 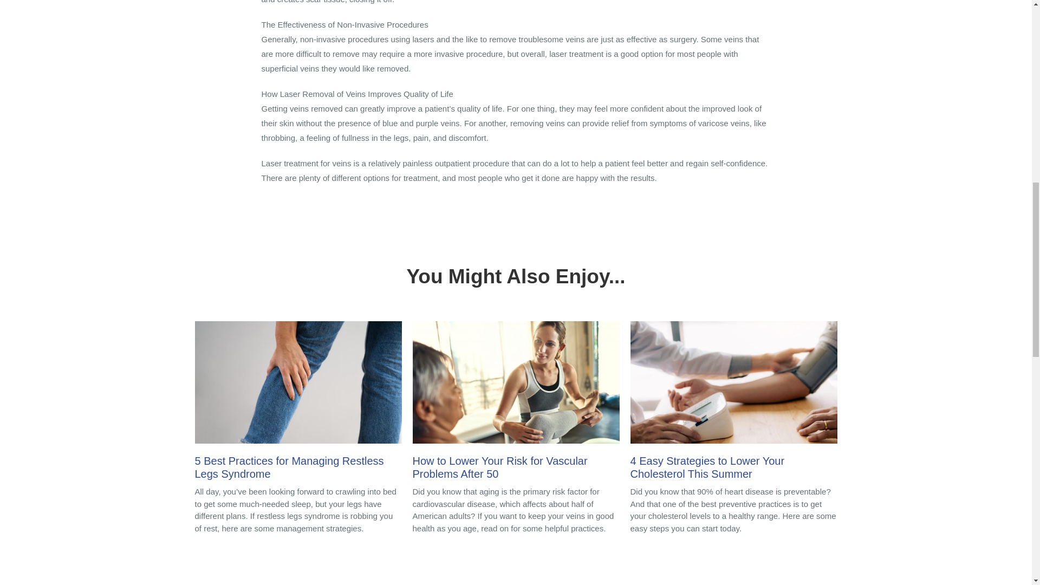 What do you see at coordinates (733, 403) in the screenshot?
I see `4 Easy Strategies to Lower Your Cholesterol This Summer` at bounding box center [733, 403].